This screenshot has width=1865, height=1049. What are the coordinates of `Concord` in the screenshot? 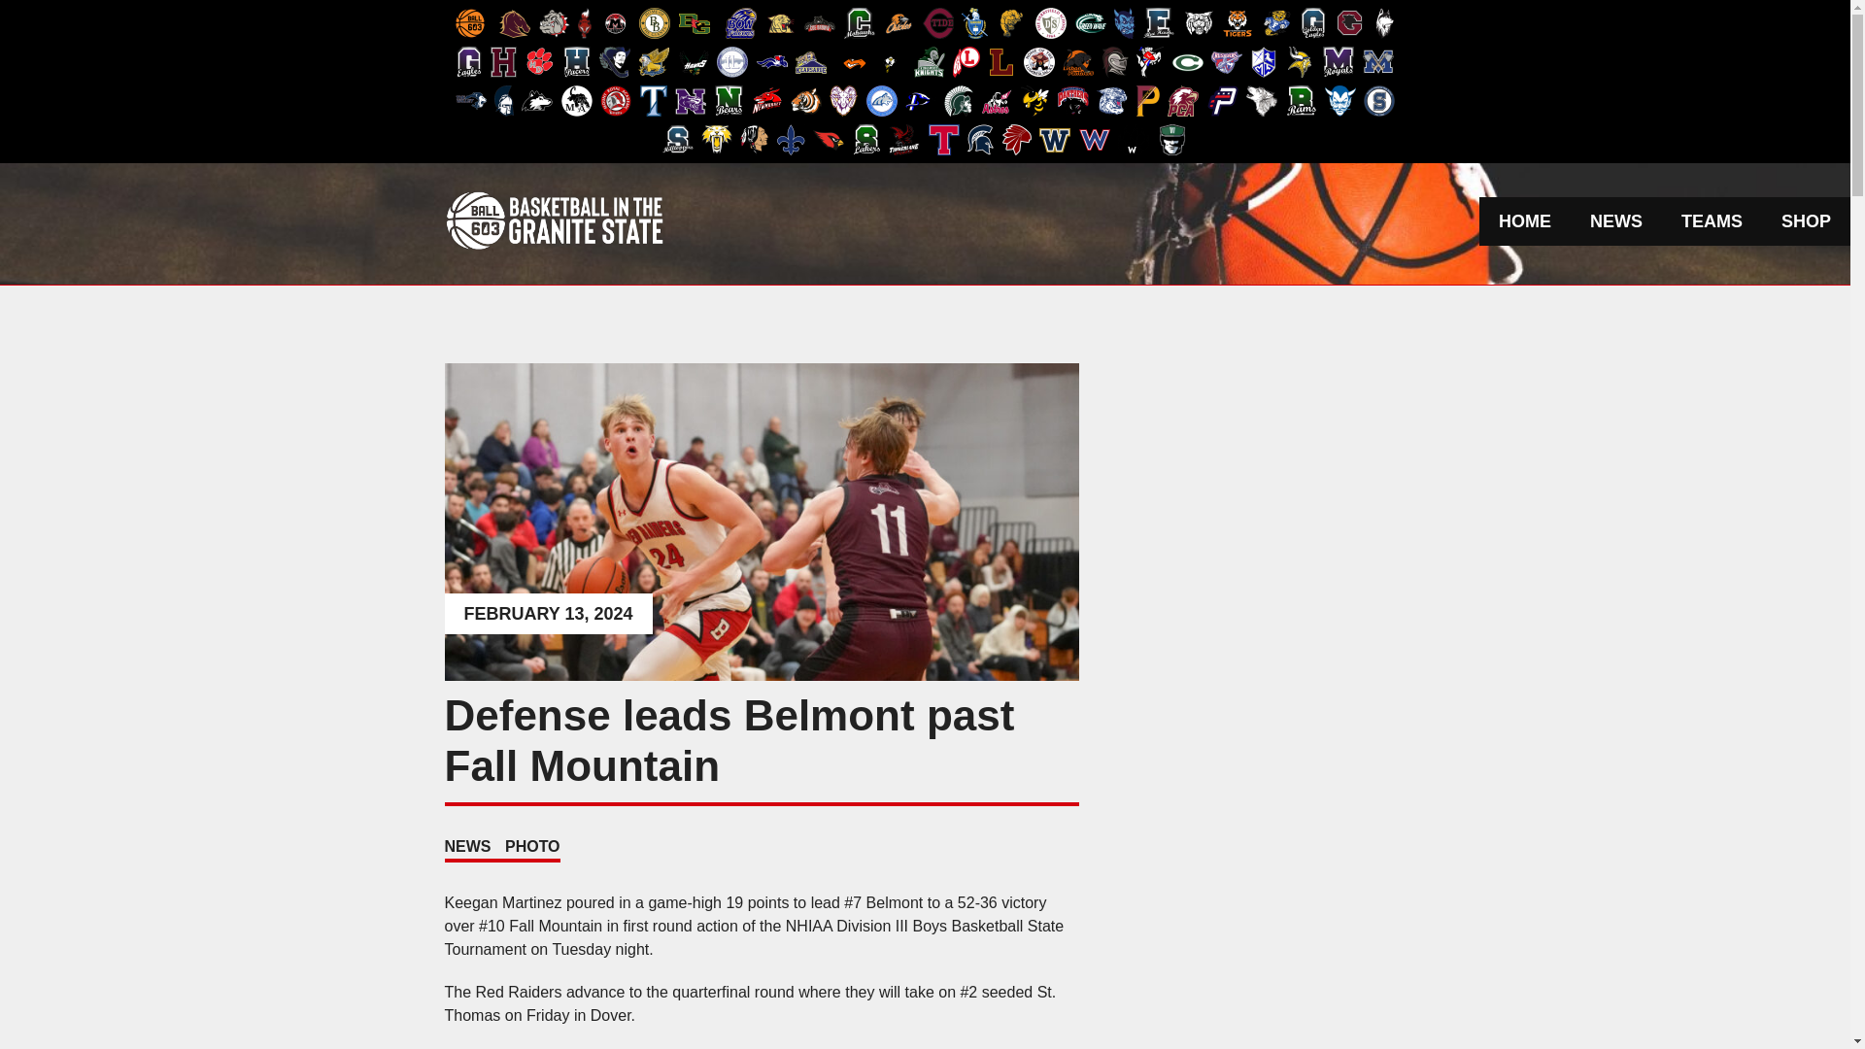 It's located at (938, 22).